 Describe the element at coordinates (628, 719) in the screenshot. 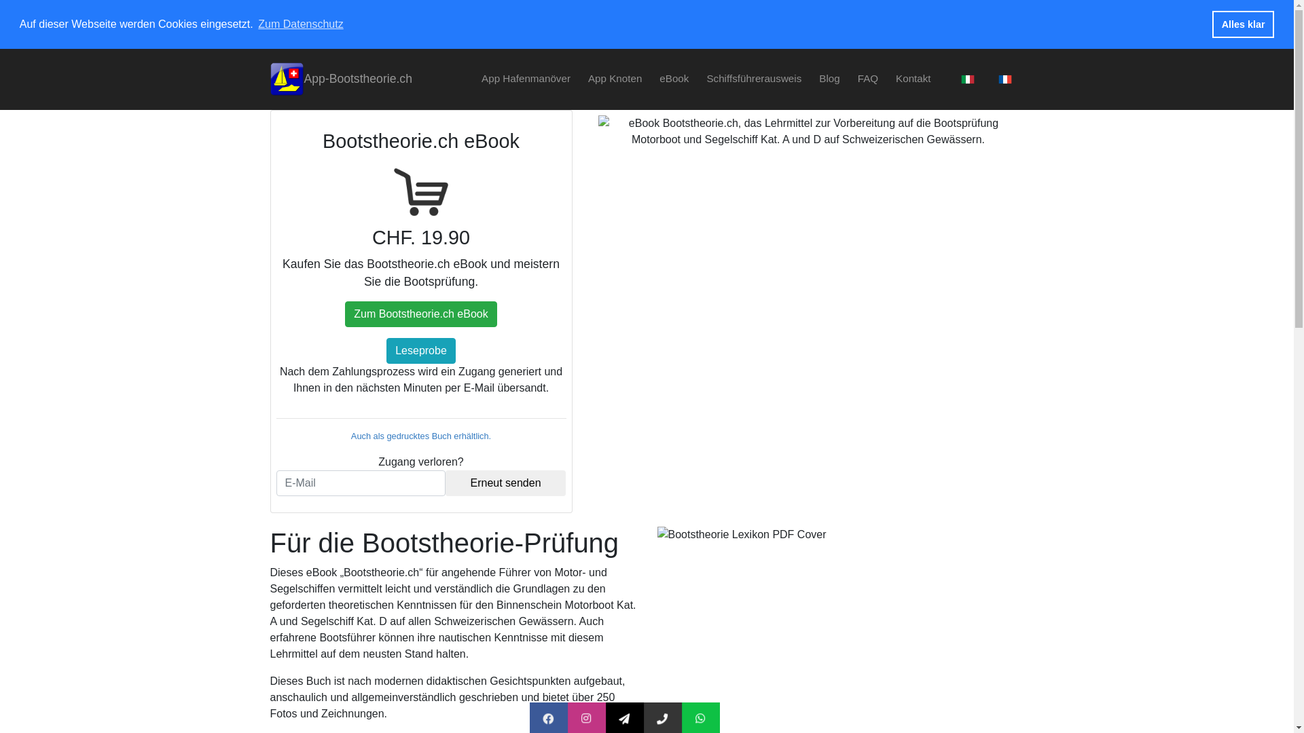

I see `Instagram` at that location.